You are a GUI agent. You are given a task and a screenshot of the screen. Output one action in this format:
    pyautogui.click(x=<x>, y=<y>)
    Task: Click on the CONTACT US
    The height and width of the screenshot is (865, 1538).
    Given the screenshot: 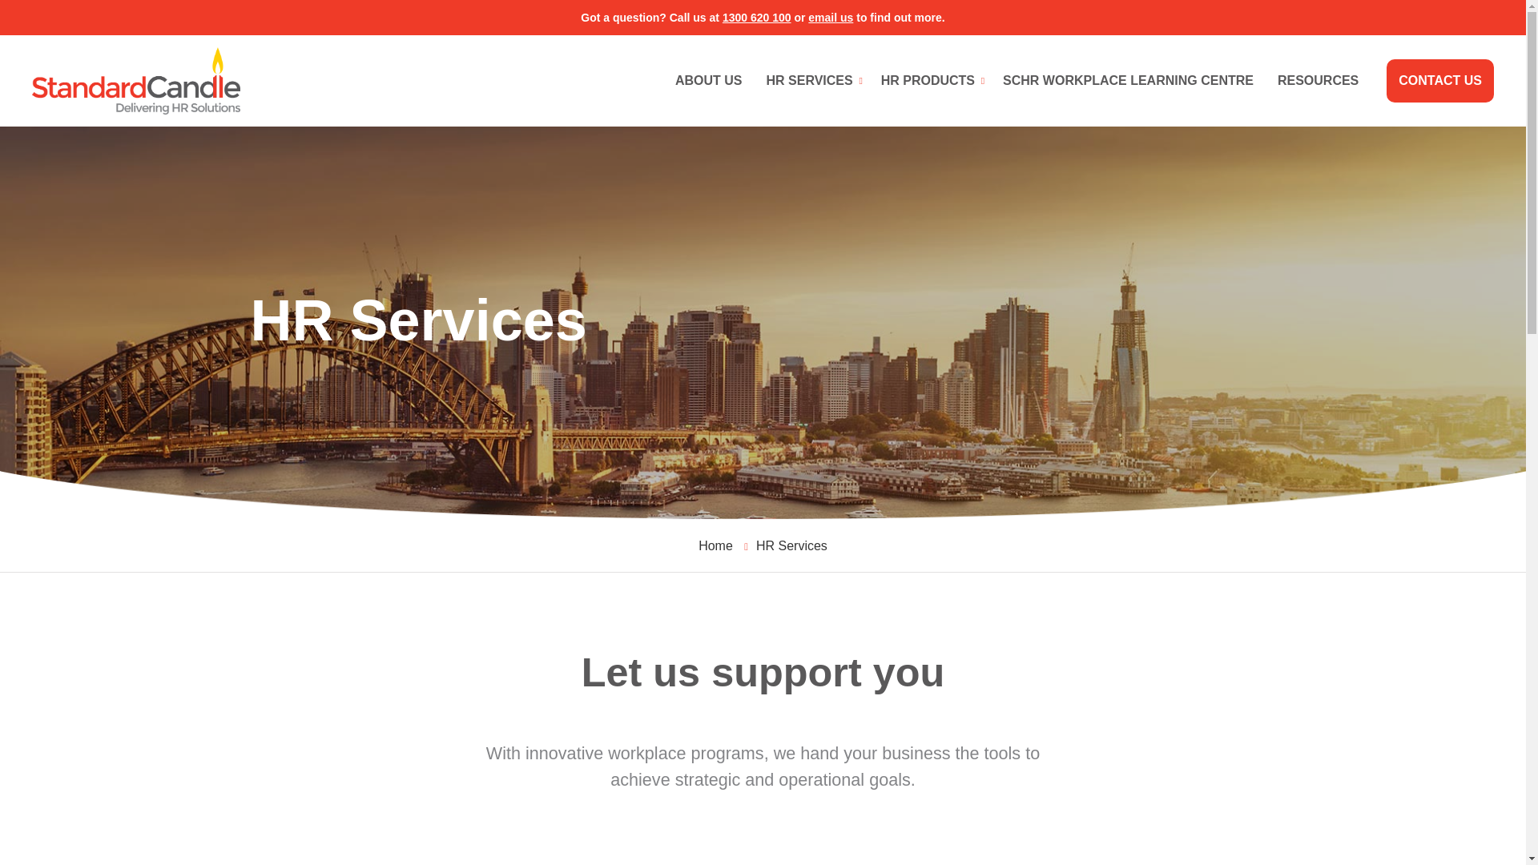 What is the action you would take?
    pyautogui.click(x=1440, y=81)
    